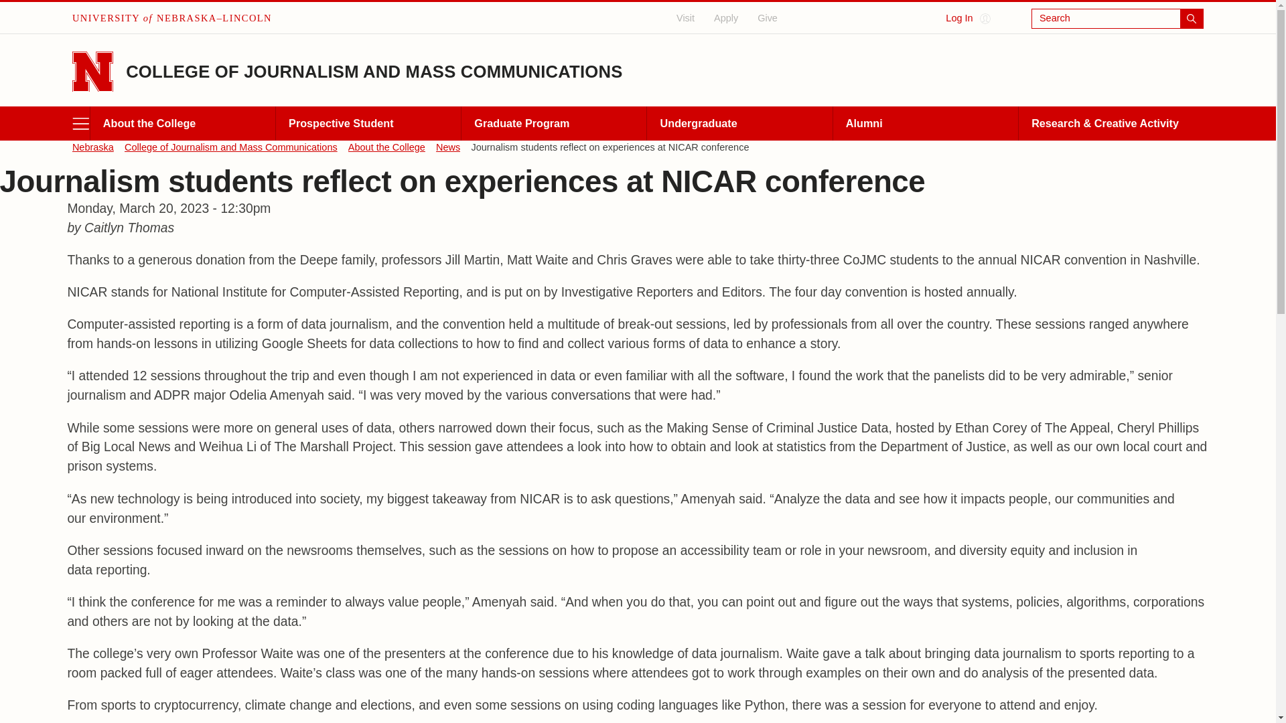 This screenshot has width=1286, height=723. Describe the element at coordinates (12, 9) in the screenshot. I see `Skip to main content` at that location.